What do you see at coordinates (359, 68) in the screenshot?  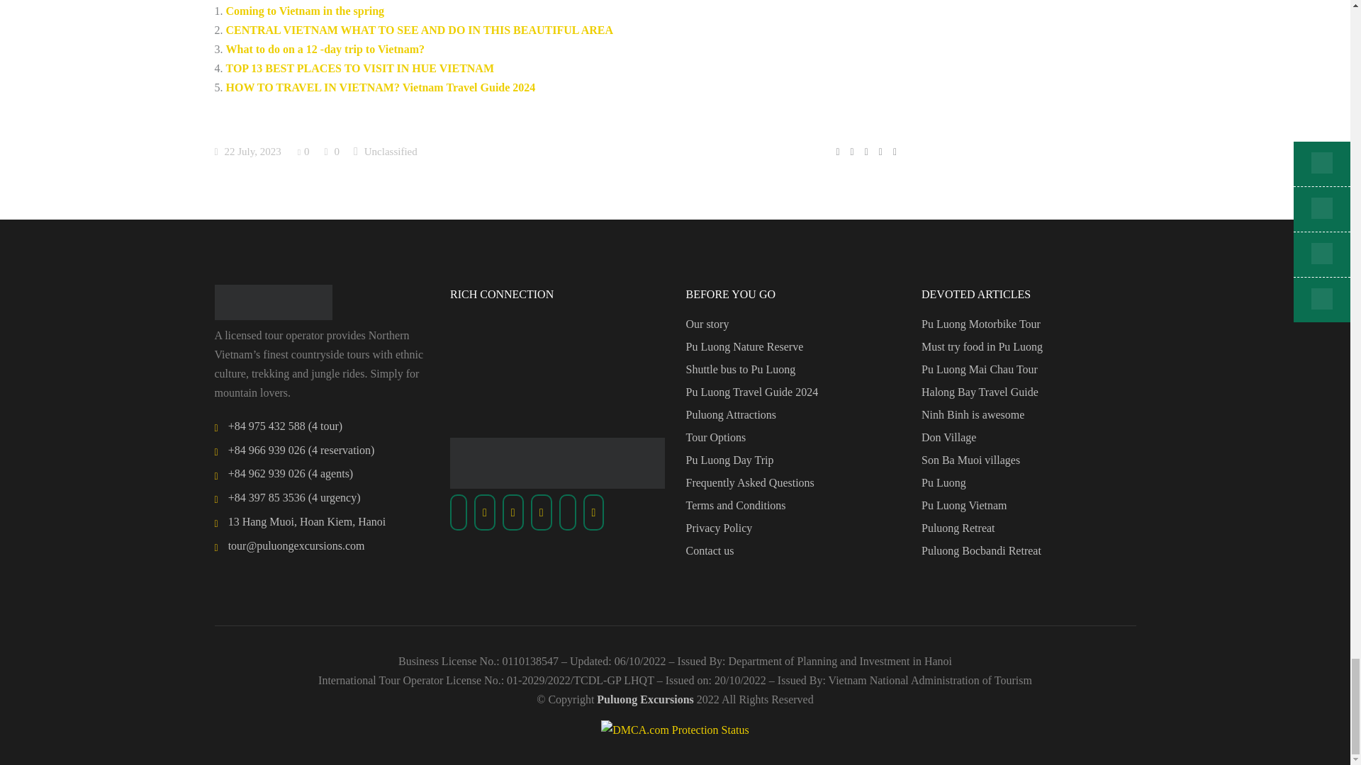 I see `TOP 13 BEST PLACES TO VISIT IN HUE VIETNAM` at bounding box center [359, 68].